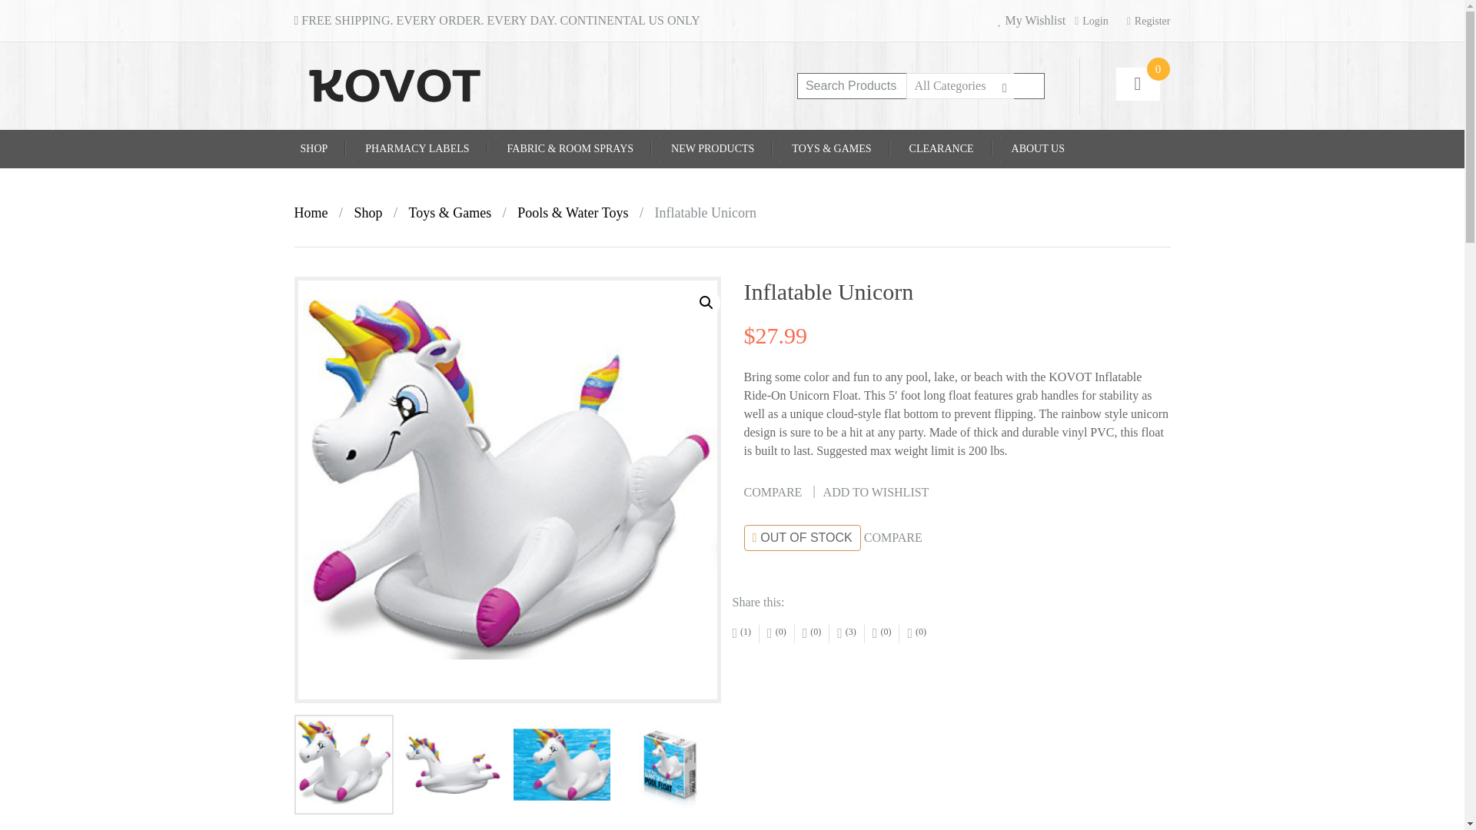  What do you see at coordinates (1028, 86) in the screenshot?
I see `Find` at bounding box center [1028, 86].